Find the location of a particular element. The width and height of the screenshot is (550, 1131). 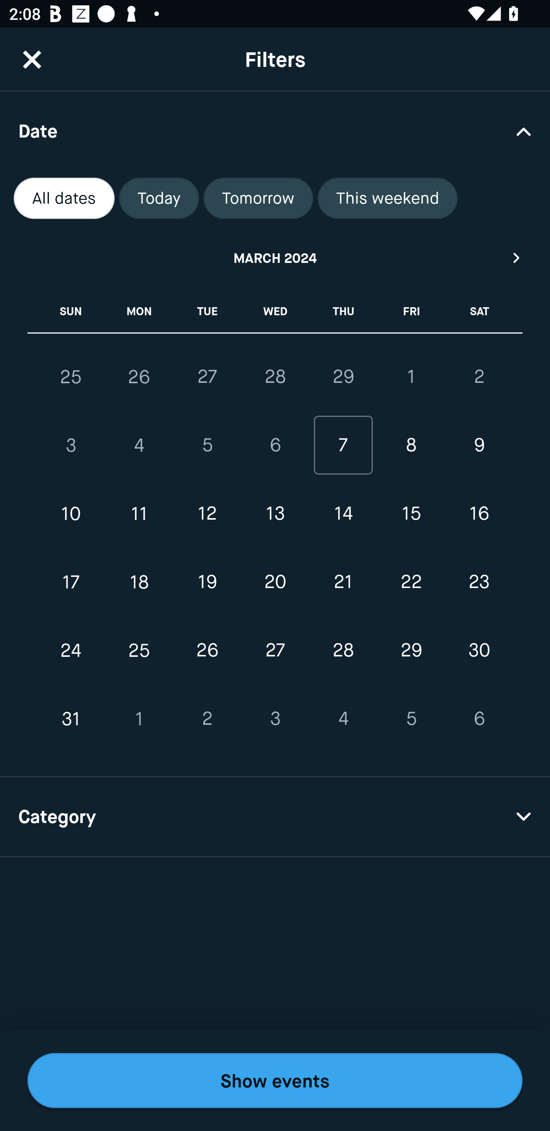

27 is located at coordinates (207, 376).